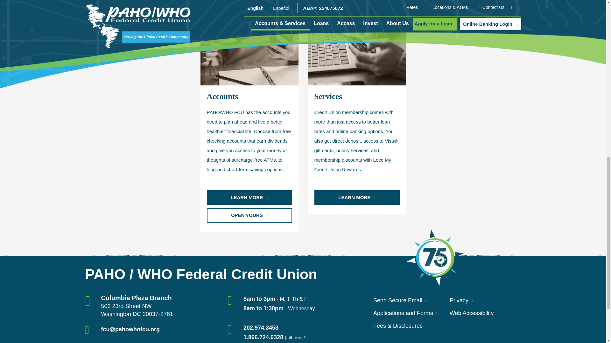  Describe the element at coordinates (249, 215) in the screenshot. I see `Open Yours for Accounts` at that location.